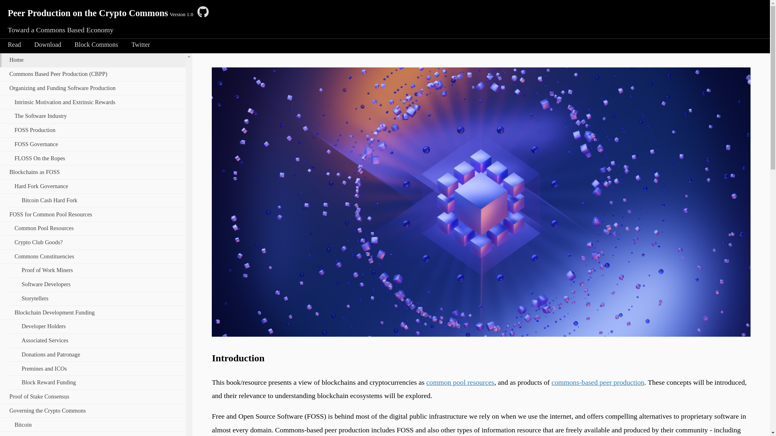 This screenshot has width=776, height=436. What do you see at coordinates (93, 397) in the screenshot?
I see `Proof of Stake Consensus` at bounding box center [93, 397].